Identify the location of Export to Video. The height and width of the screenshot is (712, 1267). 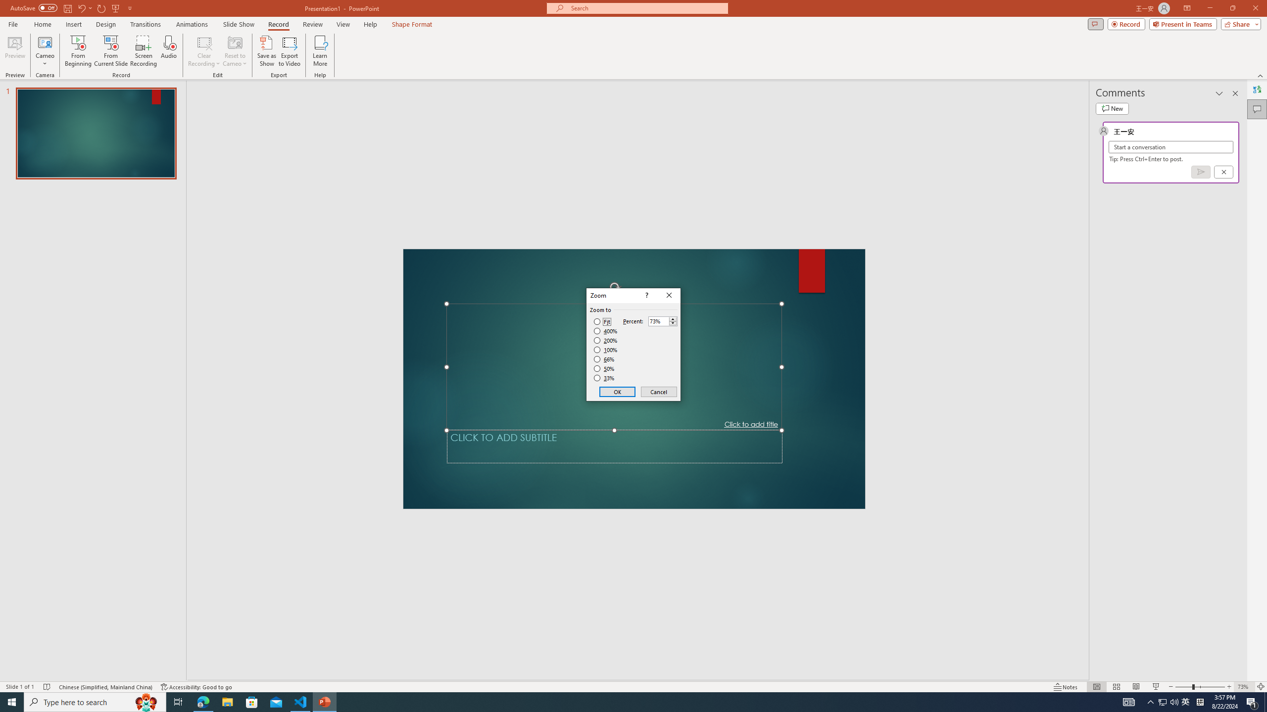
(289, 51).